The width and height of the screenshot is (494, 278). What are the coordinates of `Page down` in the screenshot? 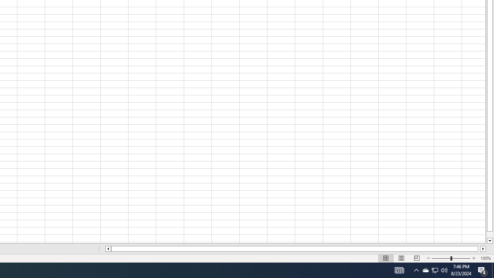 It's located at (489, 235).